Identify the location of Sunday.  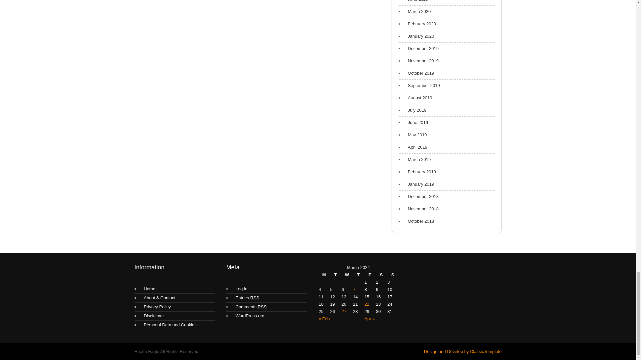
(393, 275).